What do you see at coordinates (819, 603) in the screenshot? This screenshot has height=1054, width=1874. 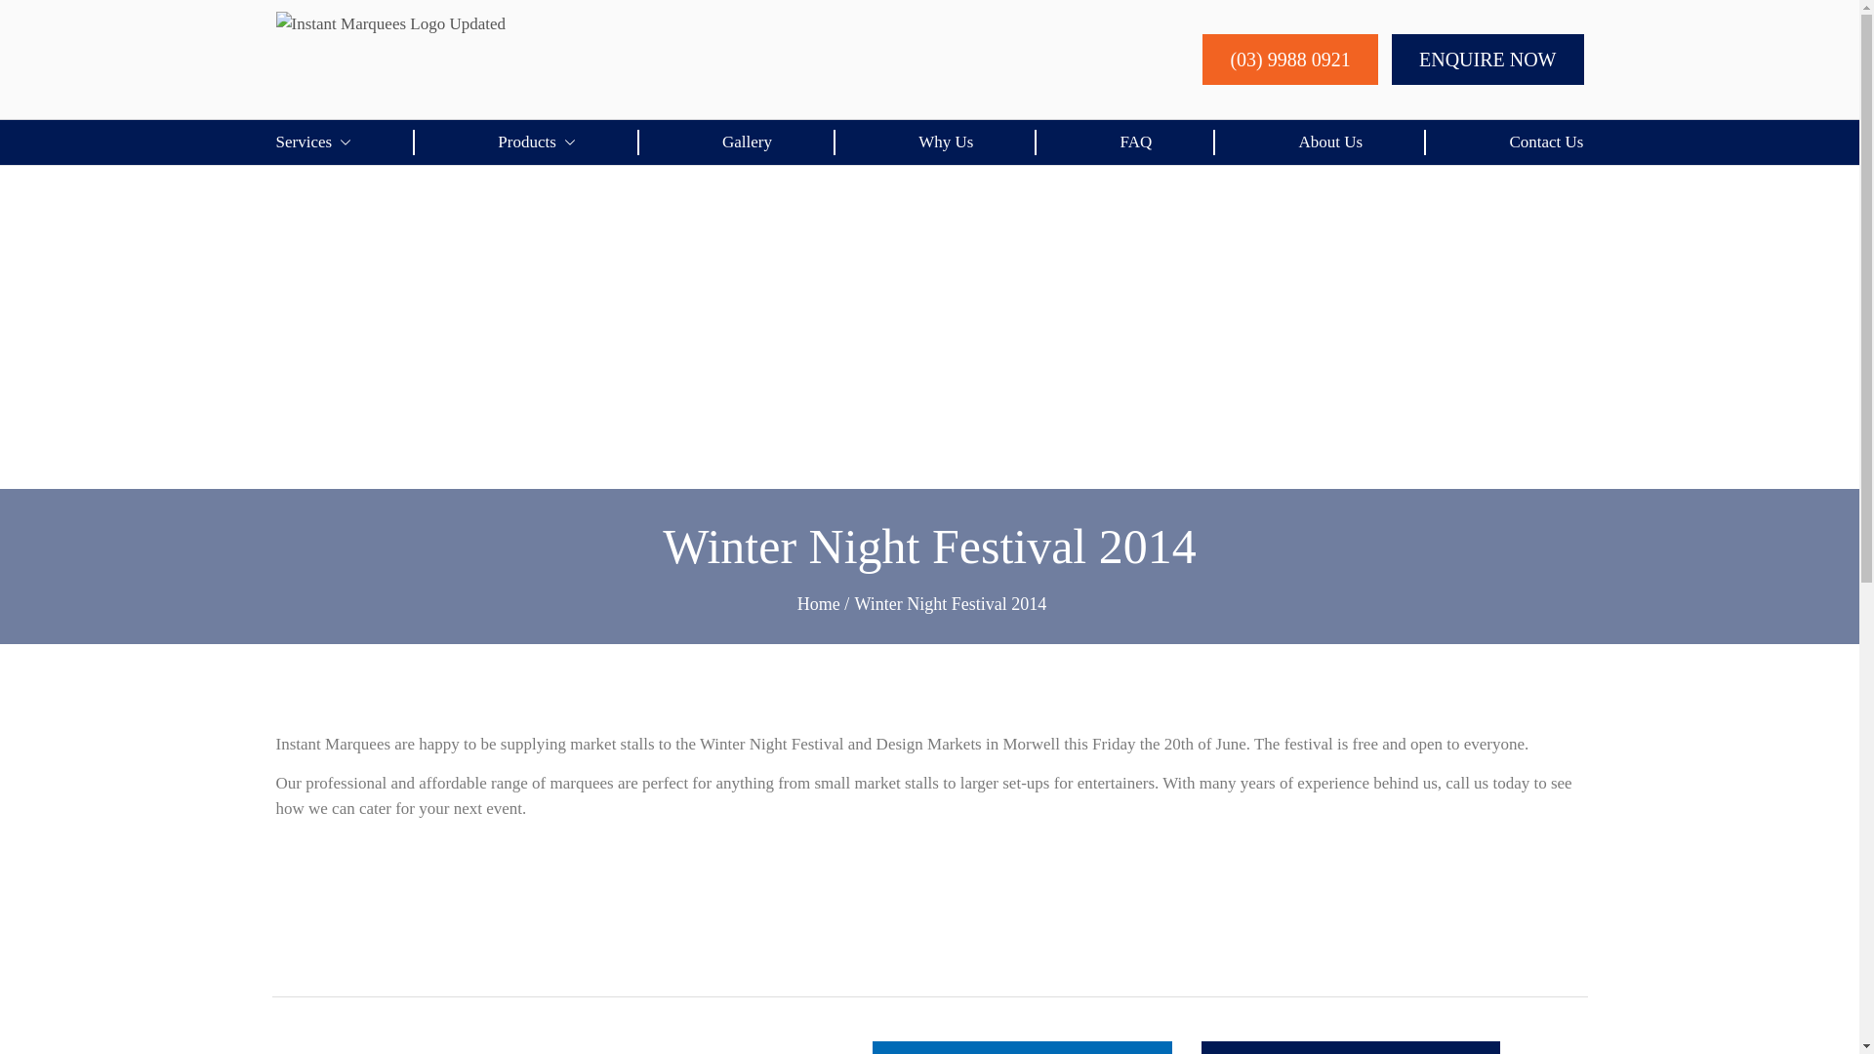 I see `Home` at bounding box center [819, 603].